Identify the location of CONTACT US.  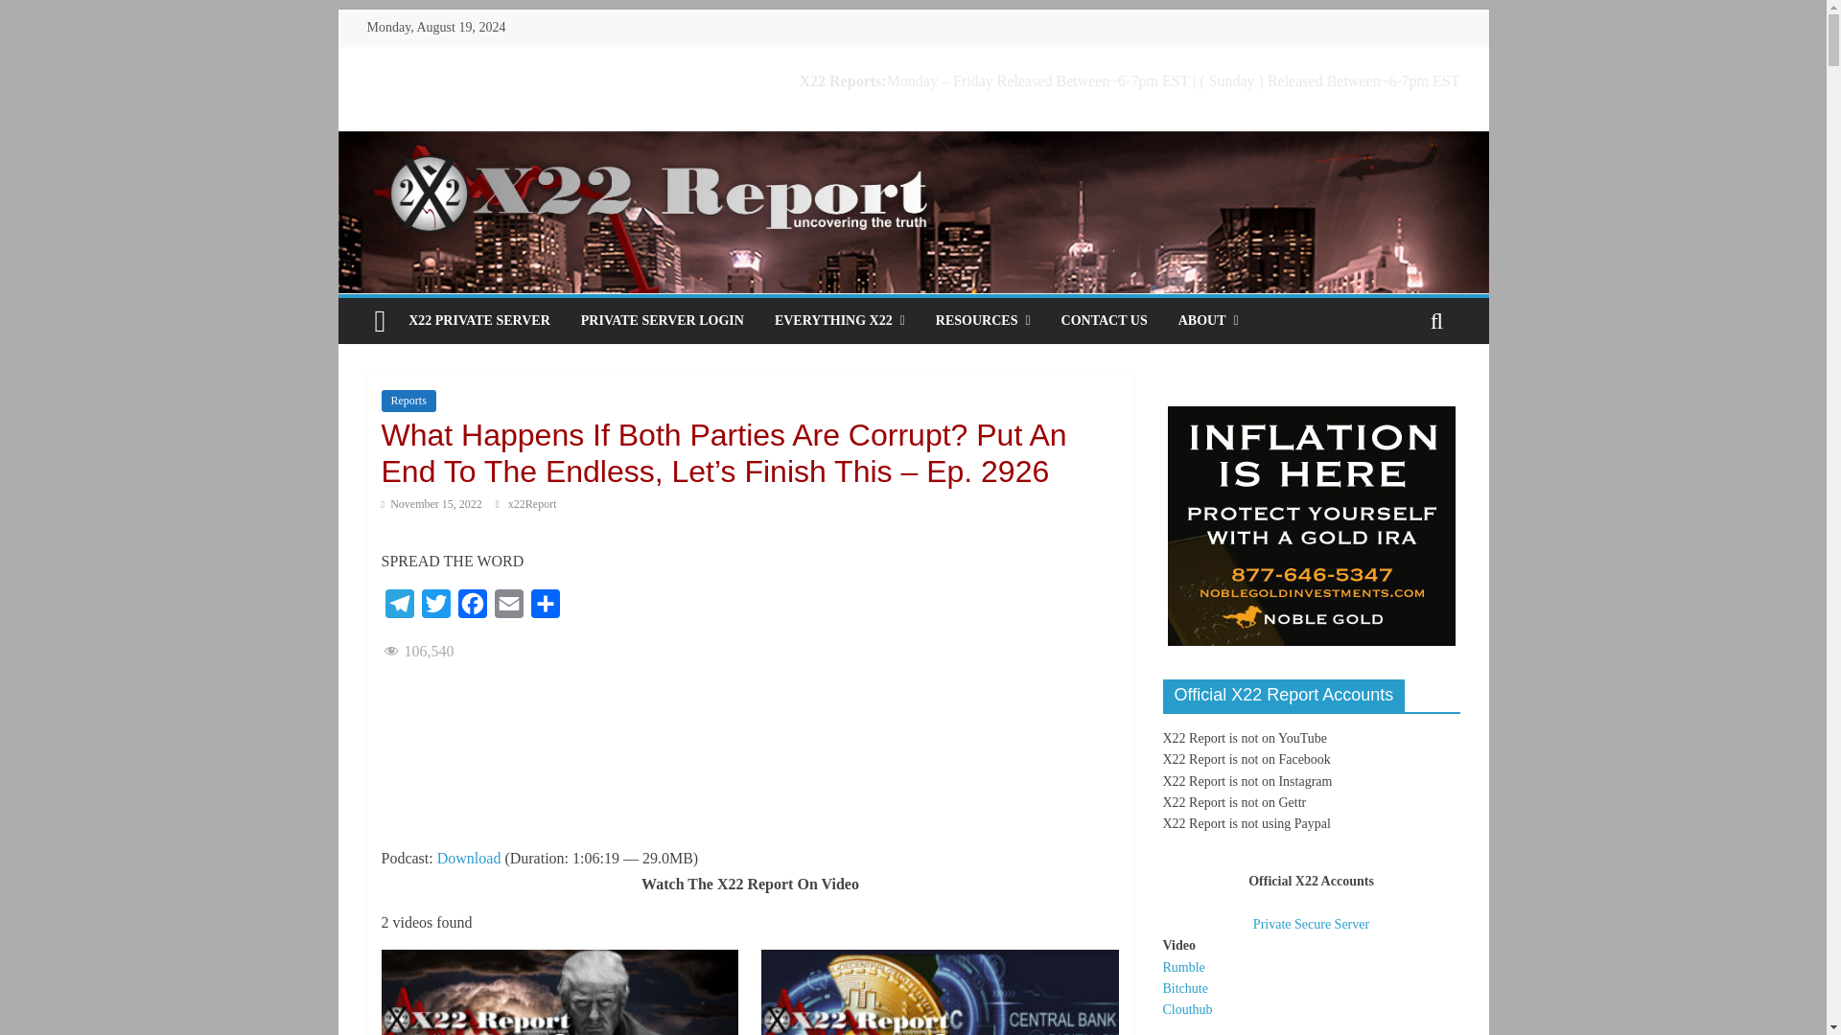
(1105, 320).